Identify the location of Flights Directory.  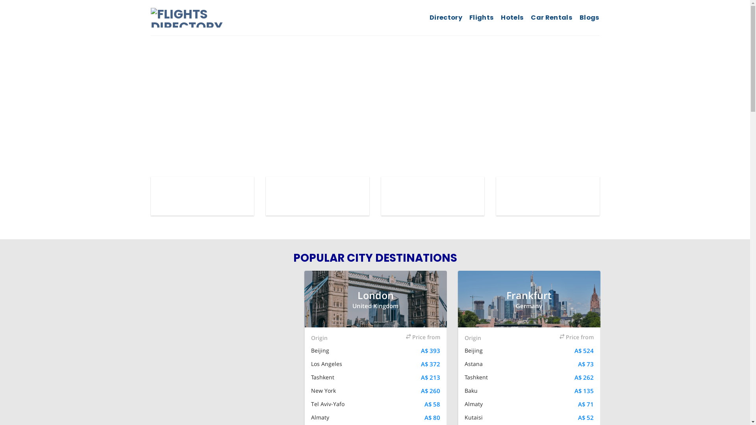
(209, 18).